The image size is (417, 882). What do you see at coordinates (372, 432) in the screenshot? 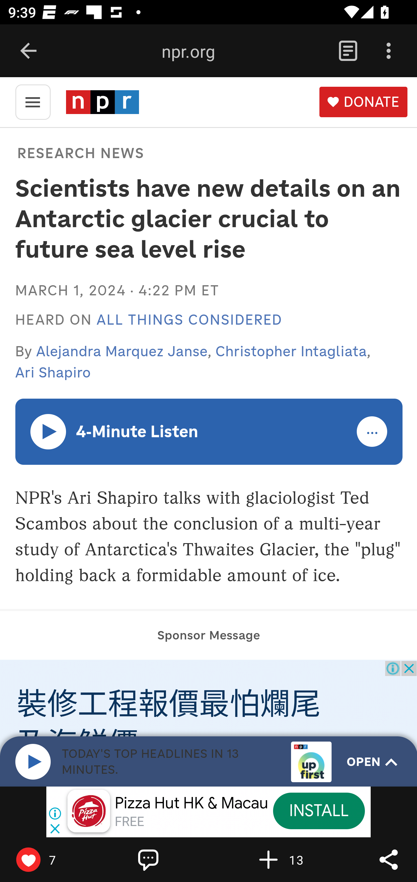
I see `Toggle more options` at bounding box center [372, 432].